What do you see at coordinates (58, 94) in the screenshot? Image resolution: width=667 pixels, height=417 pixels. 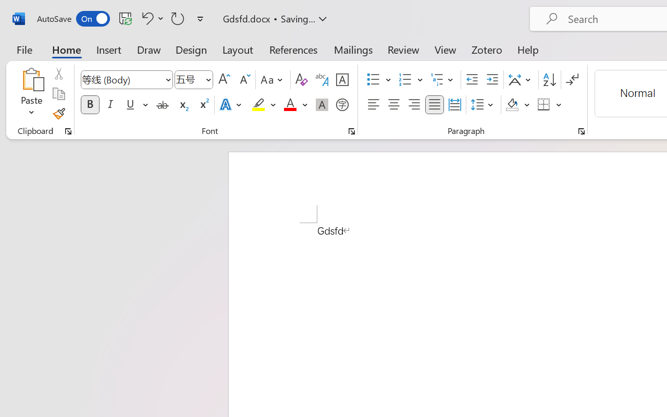 I see `Copy` at bounding box center [58, 94].